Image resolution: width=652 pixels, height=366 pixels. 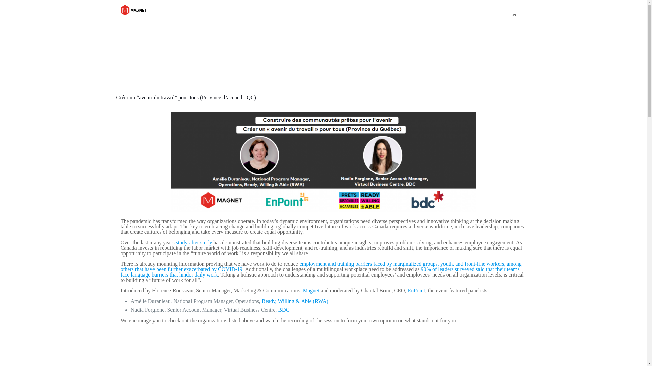 What do you see at coordinates (133, 10) in the screenshot?
I see `Building Future Ready Communities` at bounding box center [133, 10].